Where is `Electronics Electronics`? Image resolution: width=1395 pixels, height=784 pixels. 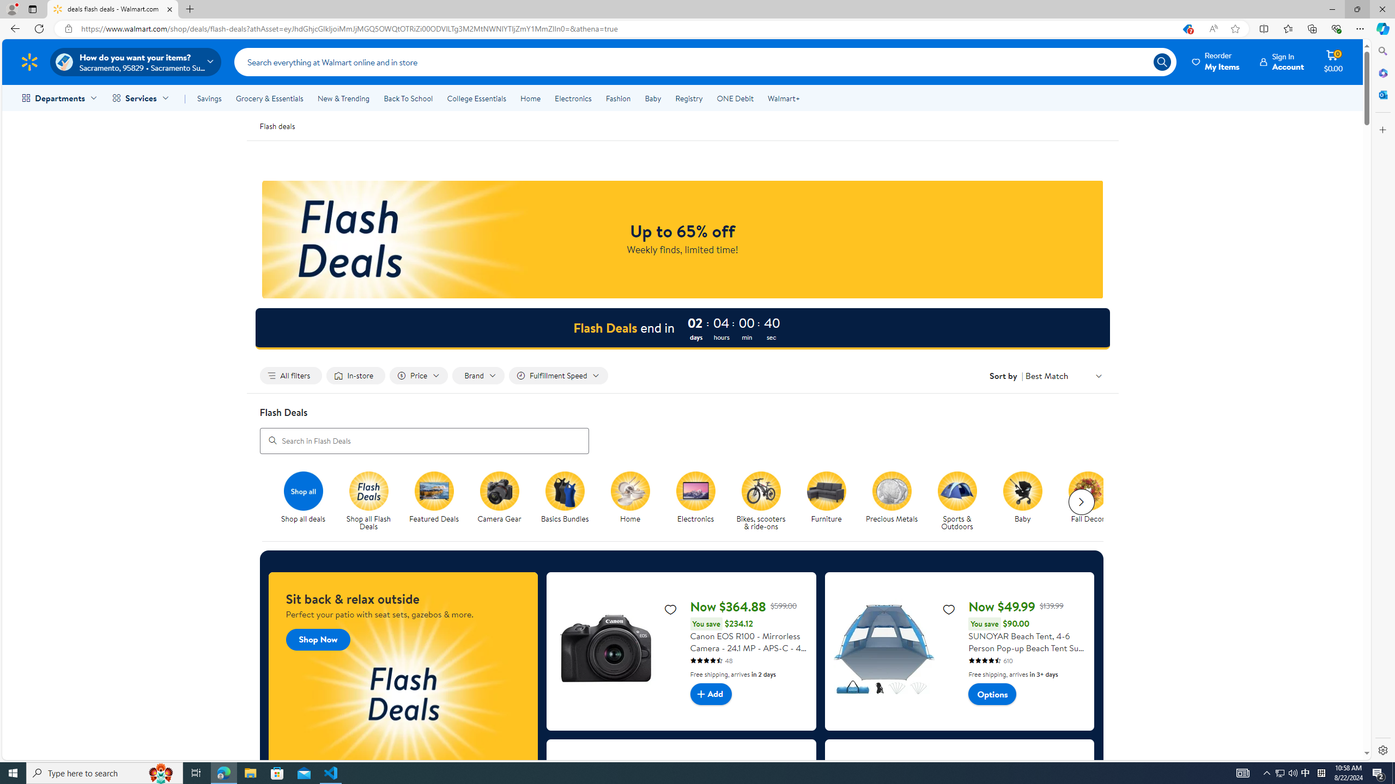 Electronics Electronics is located at coordinates (695, 498).